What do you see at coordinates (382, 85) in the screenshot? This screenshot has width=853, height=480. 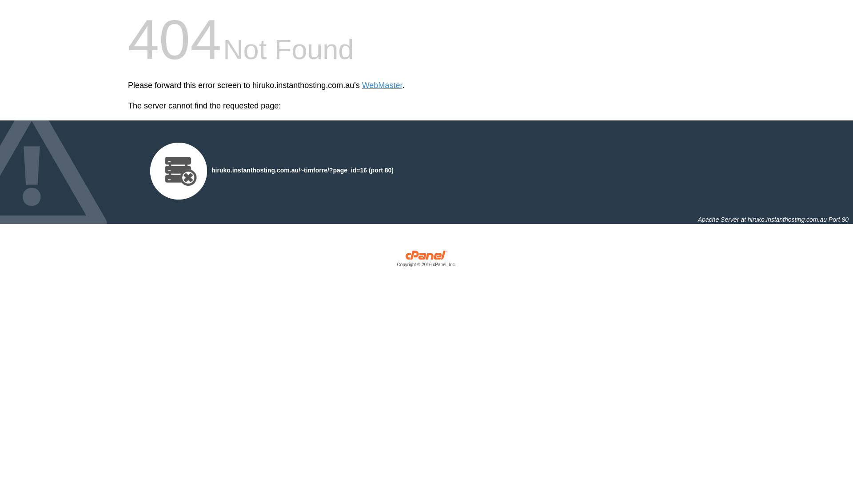 I see `WebMaster` at bounding box center [382, 85].